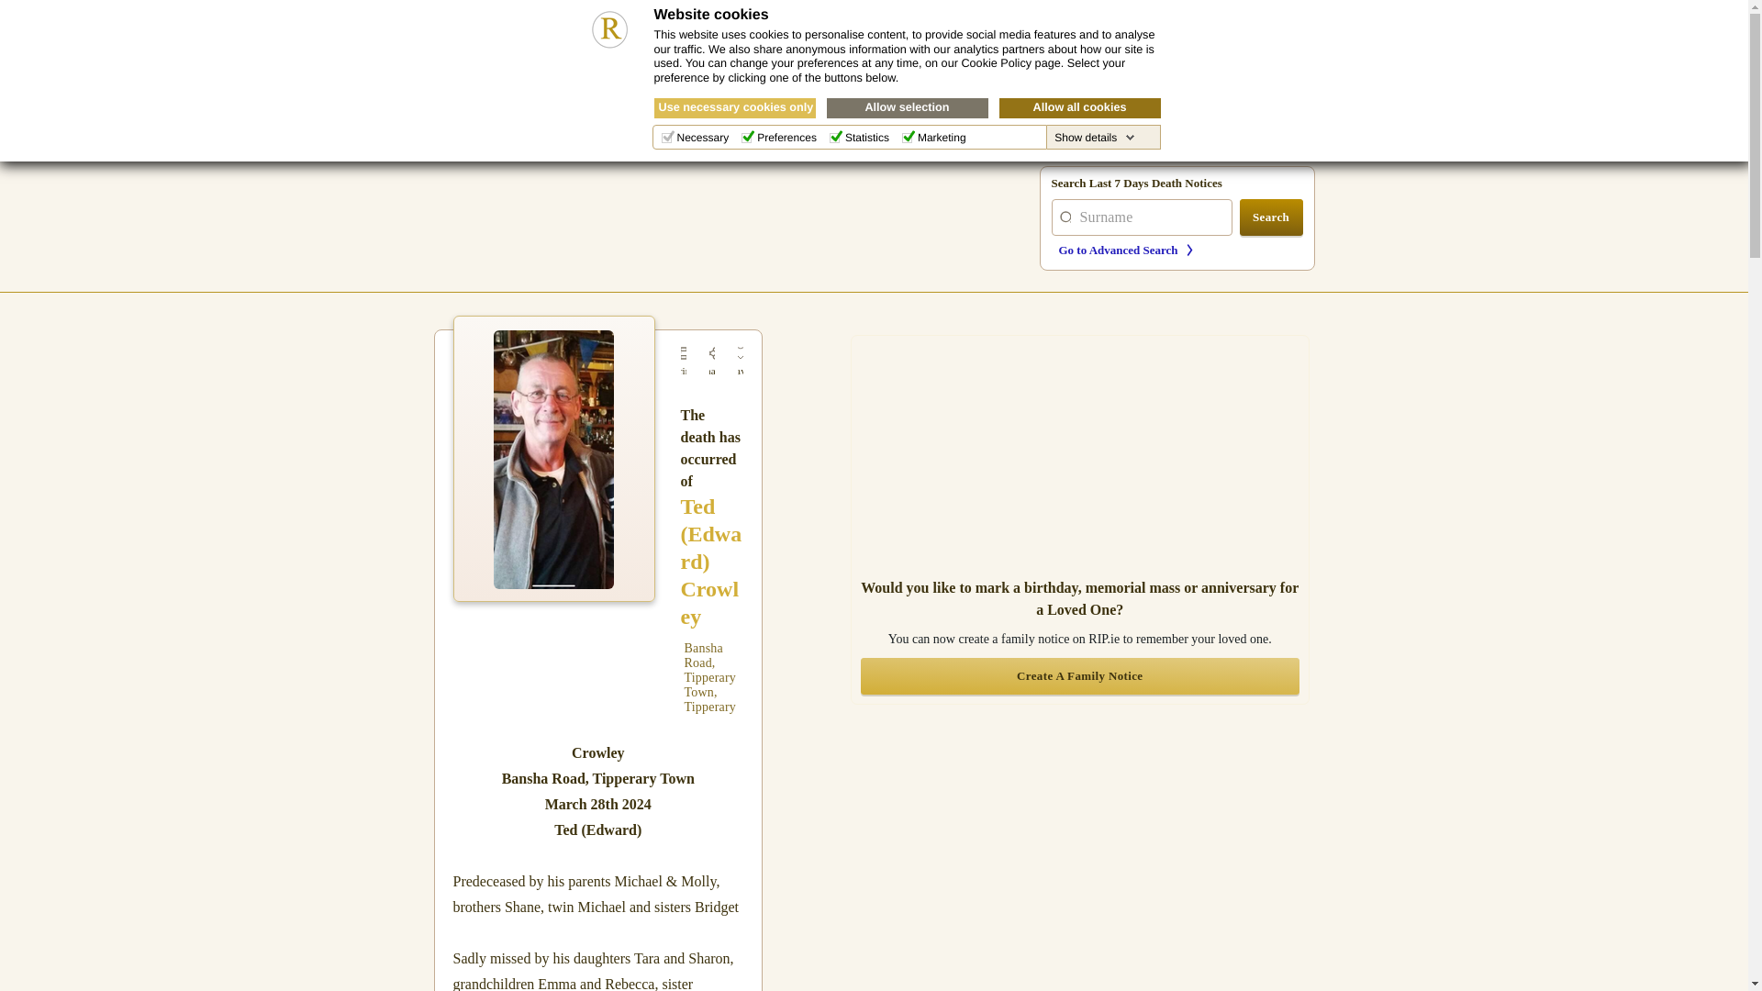  What do you see at coordinates (734, 107) in the screenshot?
I see `Use necessary cookies only` at bounding box center [734, 107].